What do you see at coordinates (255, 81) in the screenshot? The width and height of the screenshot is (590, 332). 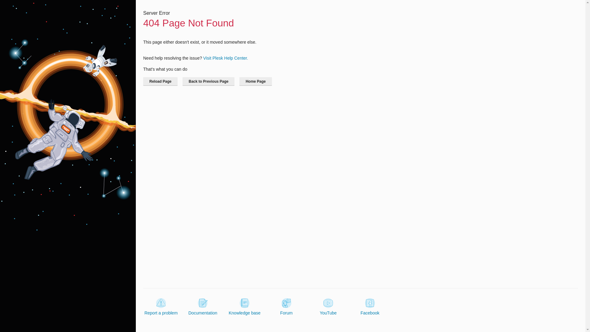 I see `Home Page` at bounding box center [255, 81].